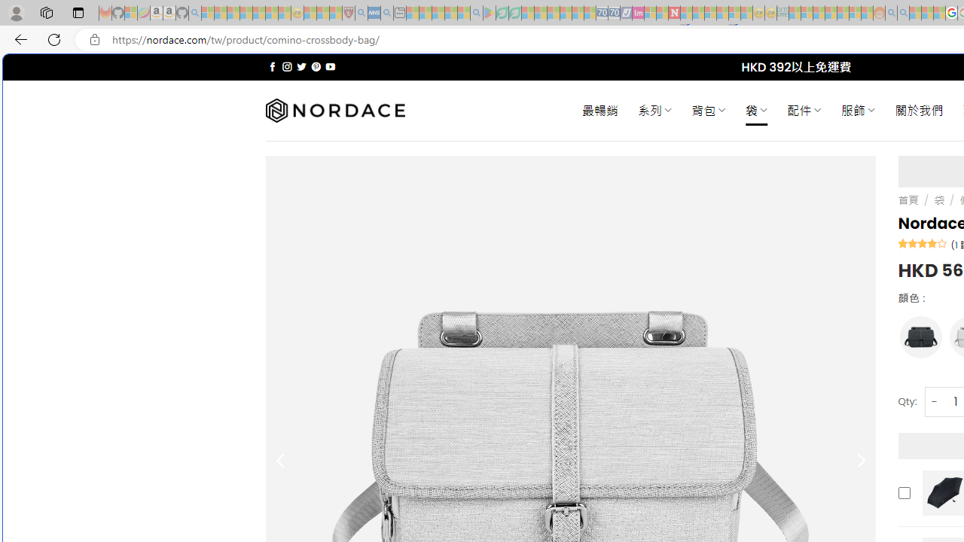 The height and width of the screenshot is (542, 964). What do you see at coordinates (336, 14) in the screenshot?
I see `Local - MSN - Sleeping` at bounding box center [336, 14].